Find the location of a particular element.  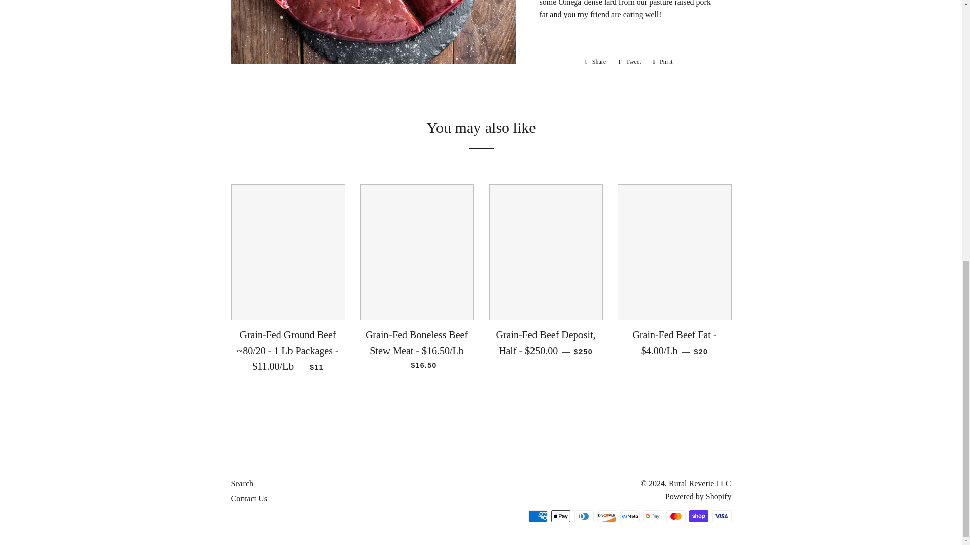

Google Pay is located at coordinates (653, 516).